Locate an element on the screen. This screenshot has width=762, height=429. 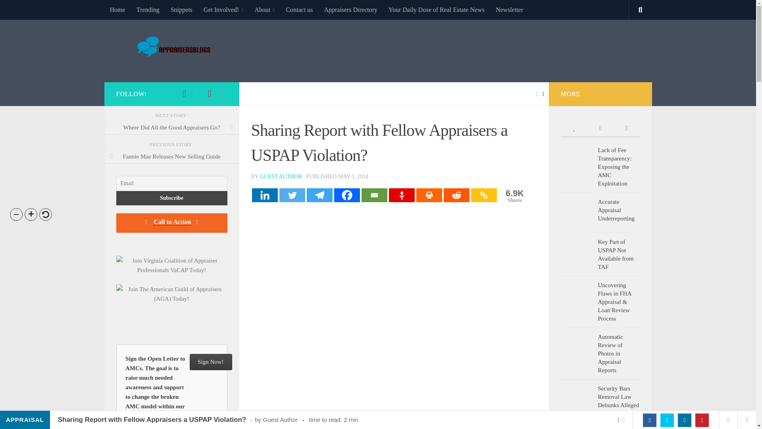
Facebook is located at coordinates (347, 195).